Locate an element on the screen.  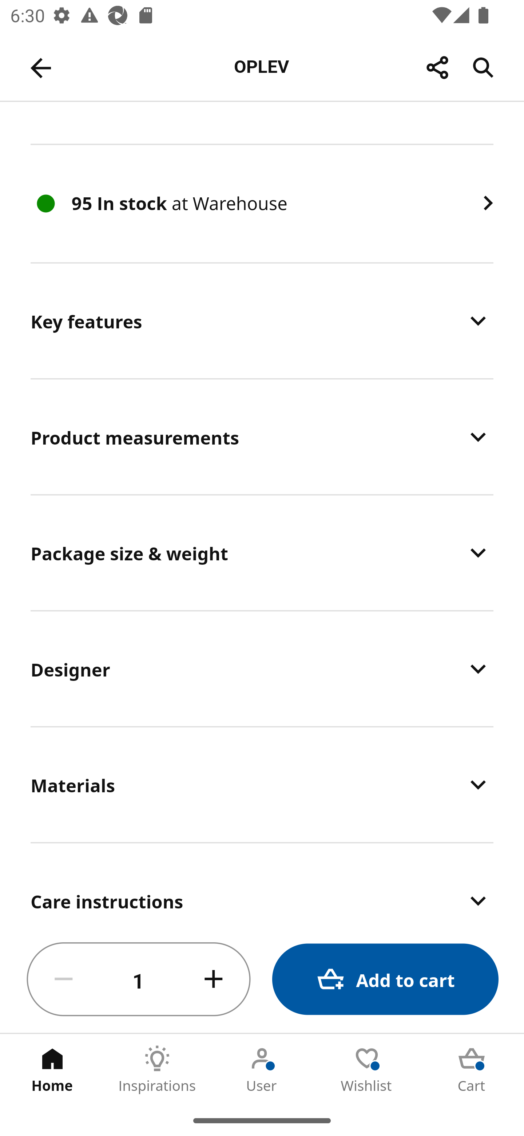
Care instructions is located at coordinates (262, 885).